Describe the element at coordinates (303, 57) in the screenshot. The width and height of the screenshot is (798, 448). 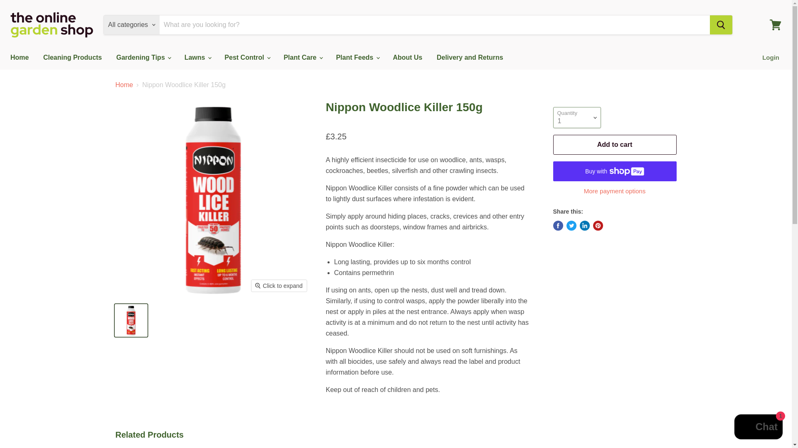
I see `Plant Care` at that location.